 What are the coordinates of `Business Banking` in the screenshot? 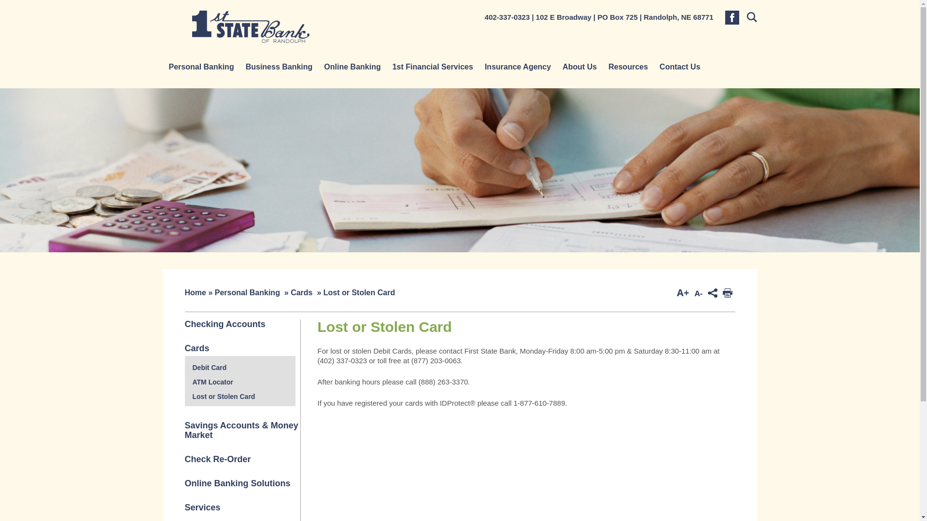 It's located at (279, 67).